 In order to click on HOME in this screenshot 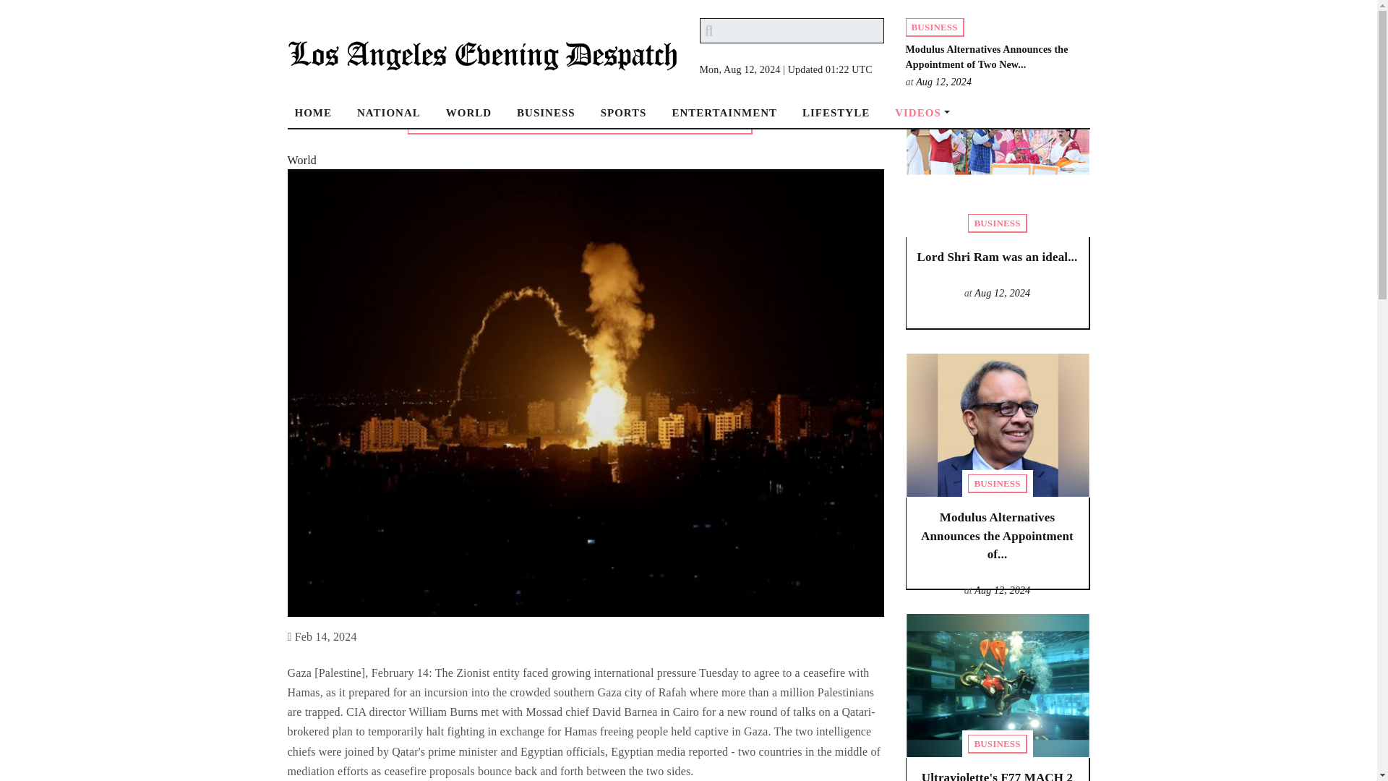, I will do `click(319, 118)`.